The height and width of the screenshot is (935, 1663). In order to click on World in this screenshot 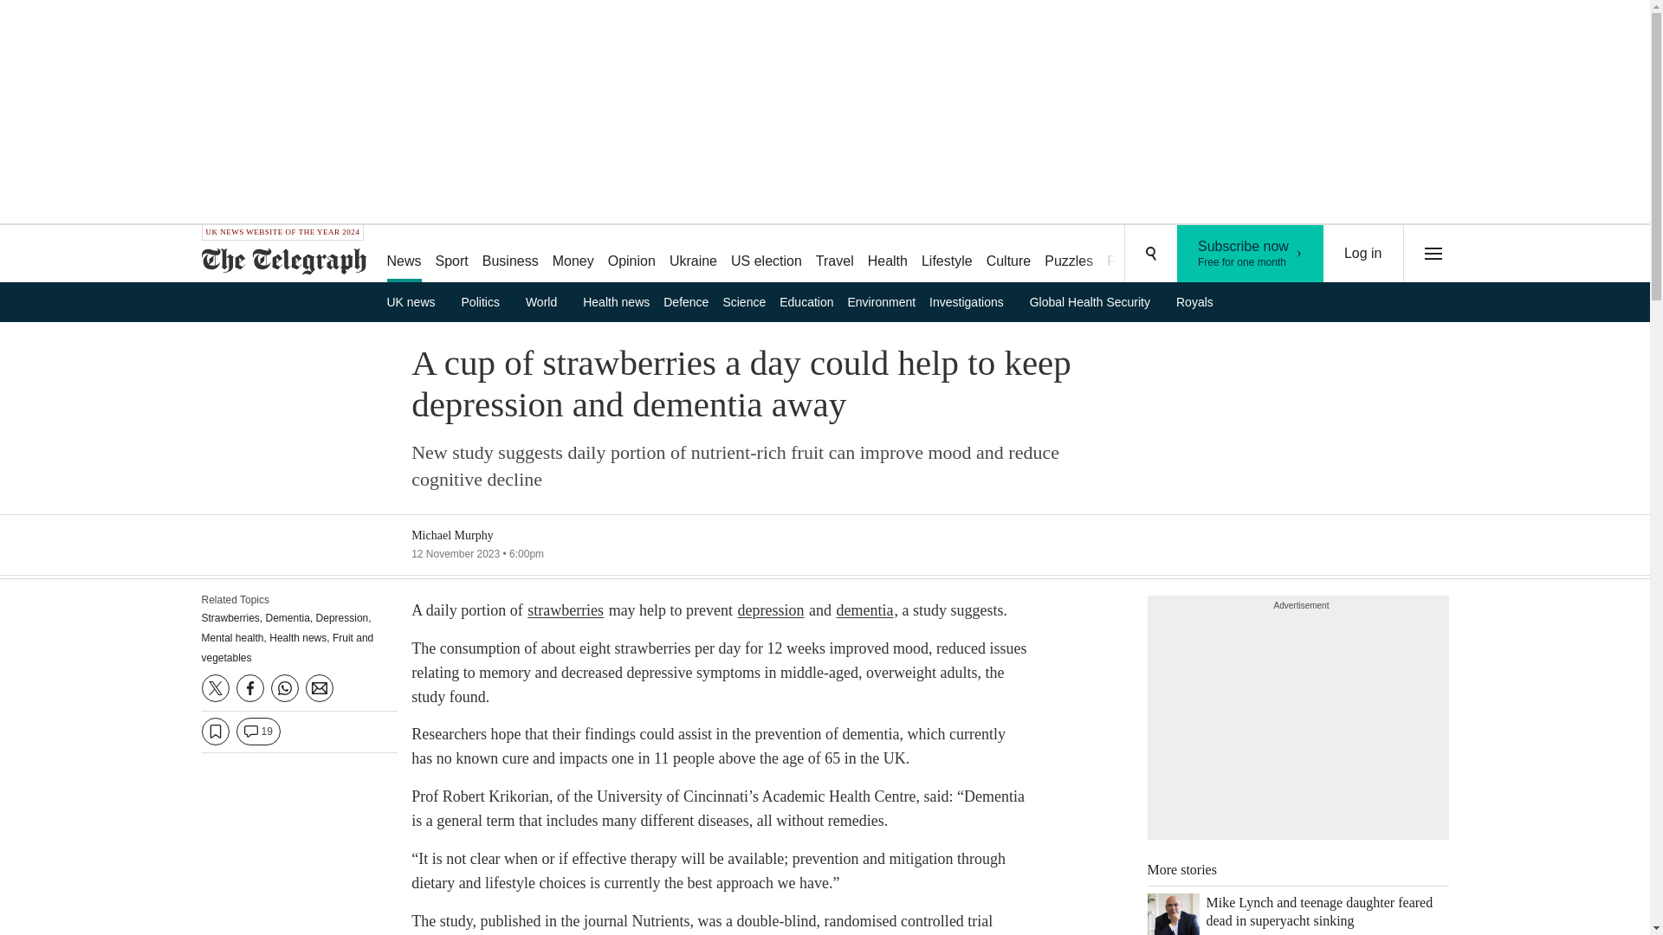, I will do `click(547, 301)`.